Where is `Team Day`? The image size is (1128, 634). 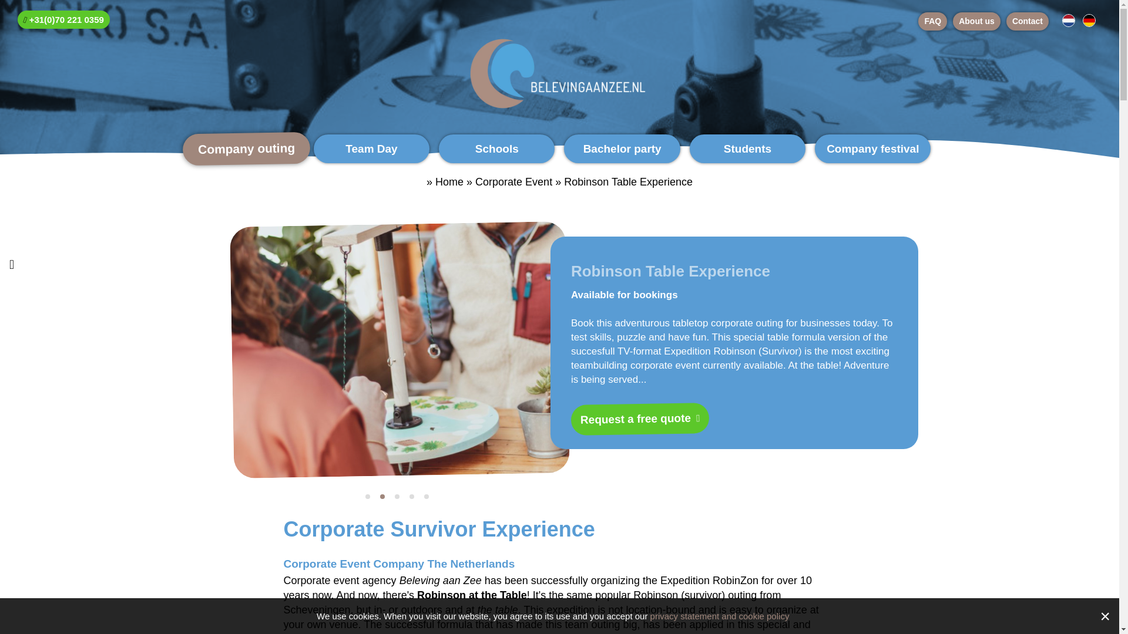 Team Day is located at coordinates (371, 148).